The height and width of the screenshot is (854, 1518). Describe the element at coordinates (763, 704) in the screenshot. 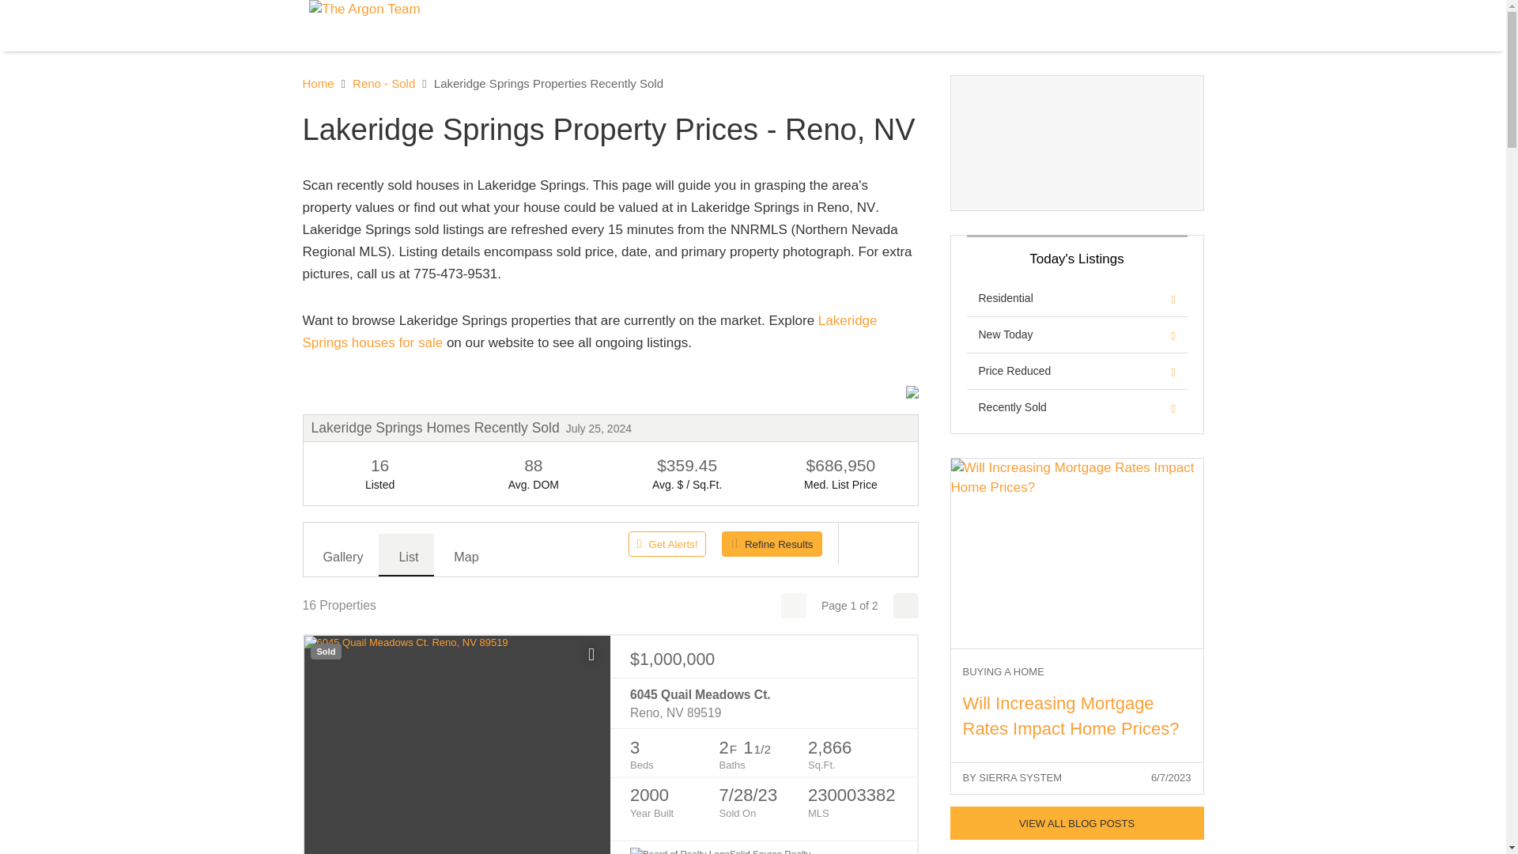

I see `6045 Quail Meadows Ct. Reno,  NV 89519` at that location.